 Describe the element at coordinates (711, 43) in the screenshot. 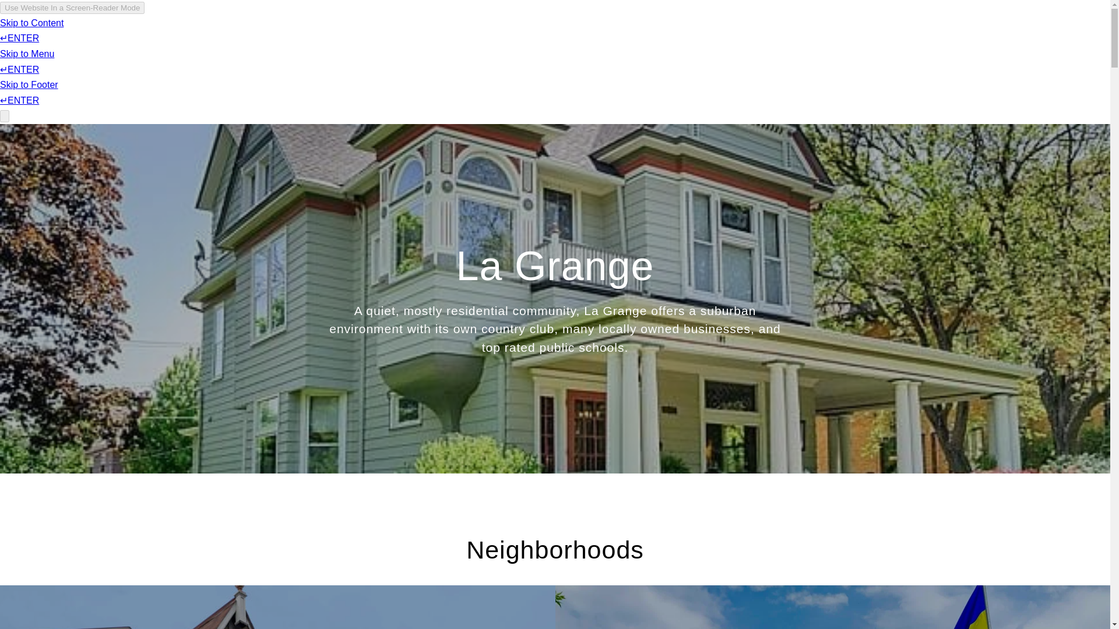

I see `NEIGHBORHOODS` at that location.